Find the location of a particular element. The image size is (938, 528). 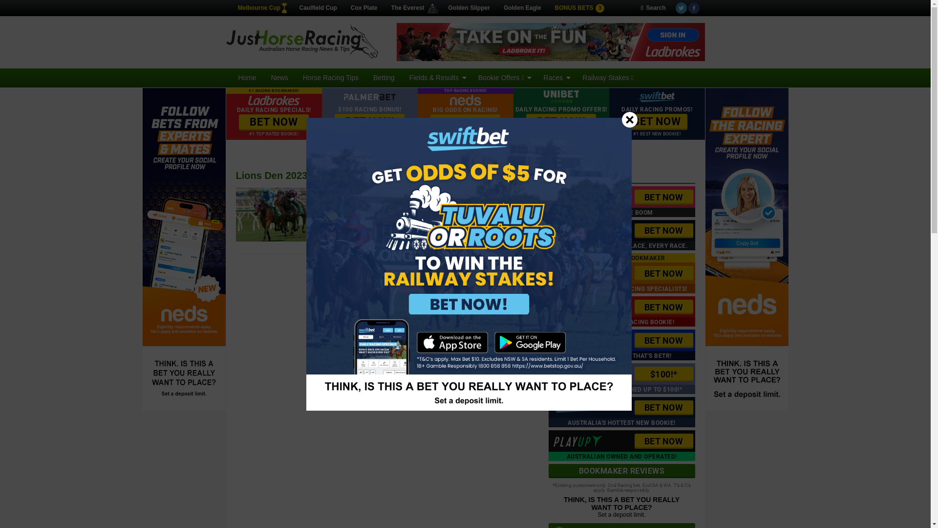

BET NOW is located at coordinates (663, 231).